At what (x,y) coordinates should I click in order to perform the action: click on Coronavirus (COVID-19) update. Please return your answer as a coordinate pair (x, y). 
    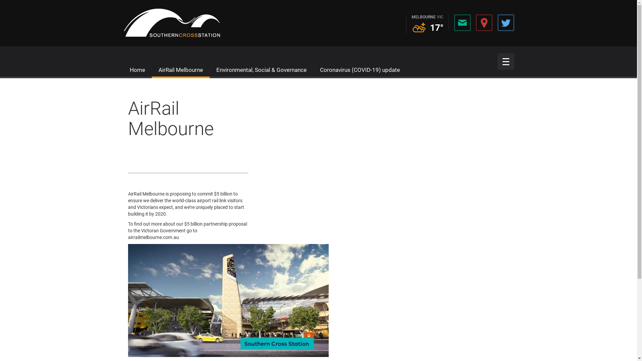
    Looking at the image, I should click on (360, 70).